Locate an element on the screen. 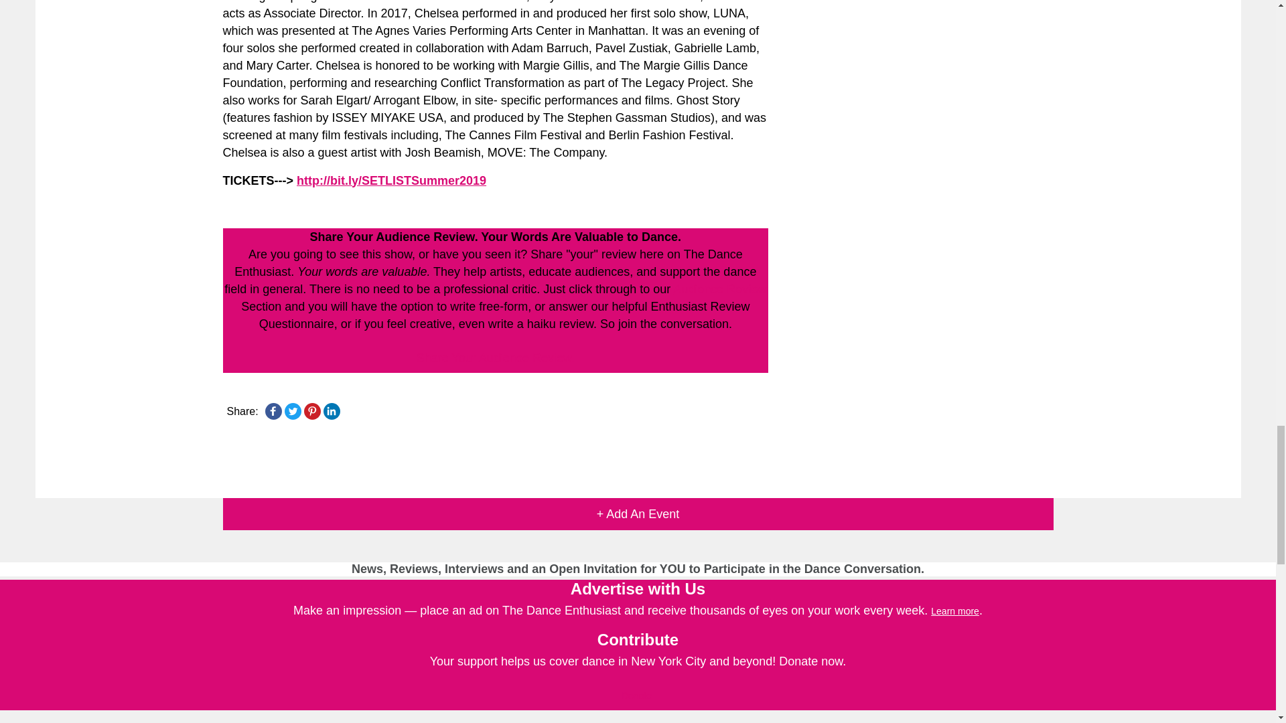 Image resolution: width=1286 pixels, height=723 pixels. Facebook is located at coordinates (273, 411).